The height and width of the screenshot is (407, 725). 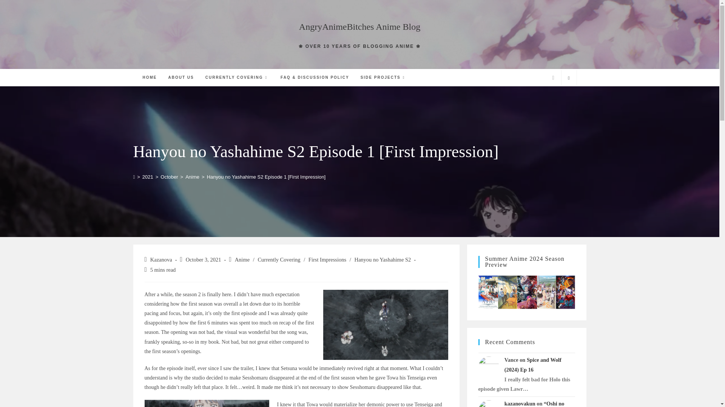 What do you see at coordinates (384, 77) in the screenshot?
I see `SIDE PROJECTS` at bounding box center [384, 77].